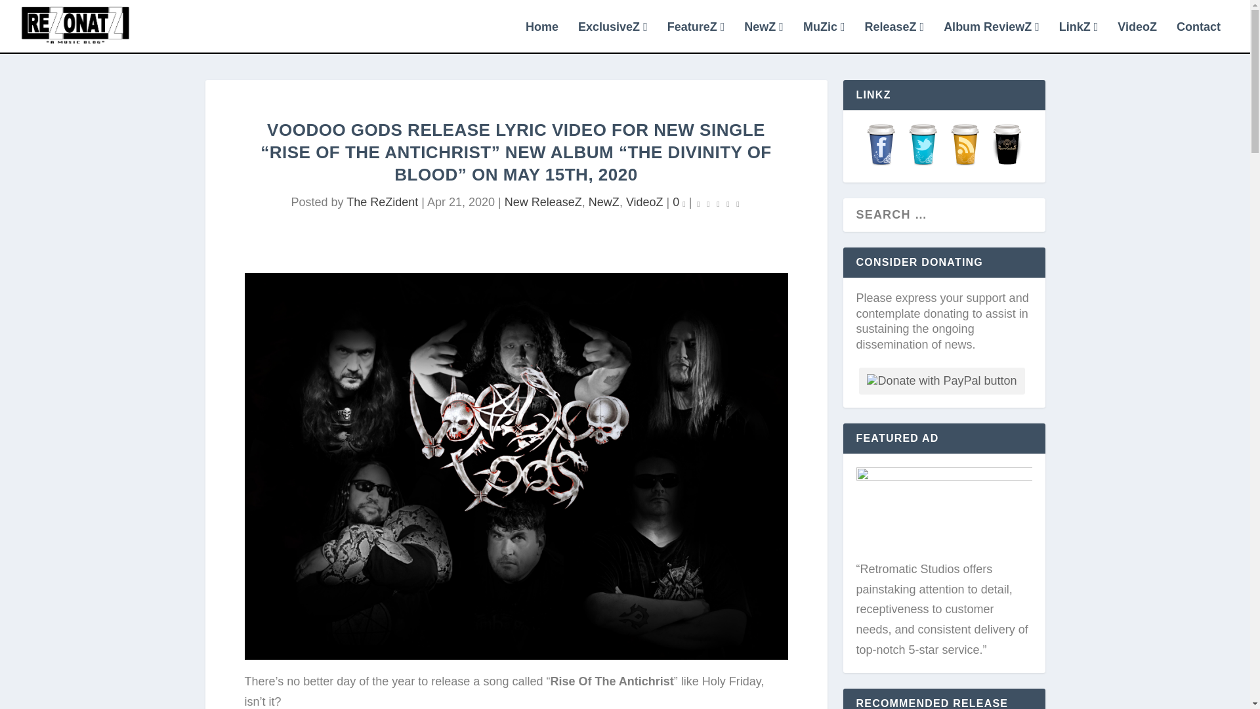  Describe the element at coordinates (1137, 37) in the screenshot. I see `VideoZ` at that location.